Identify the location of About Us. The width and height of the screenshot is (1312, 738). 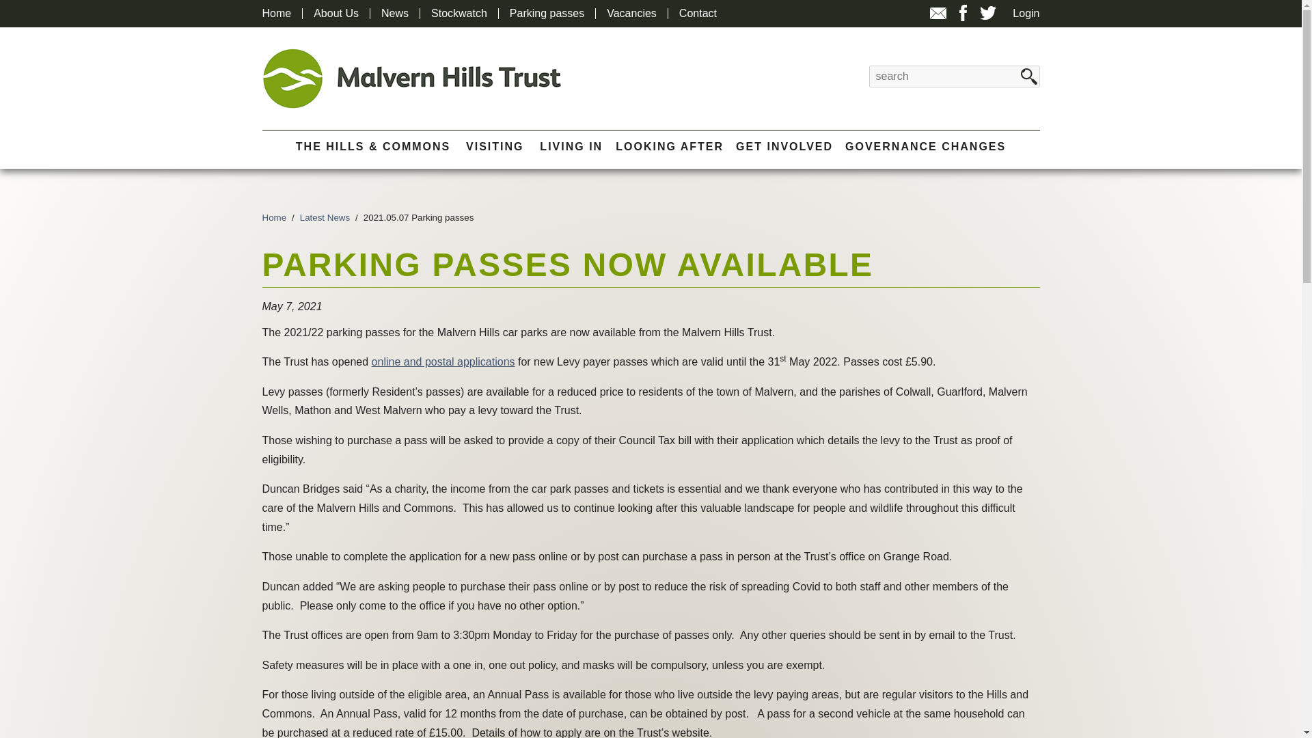
(336, 14).